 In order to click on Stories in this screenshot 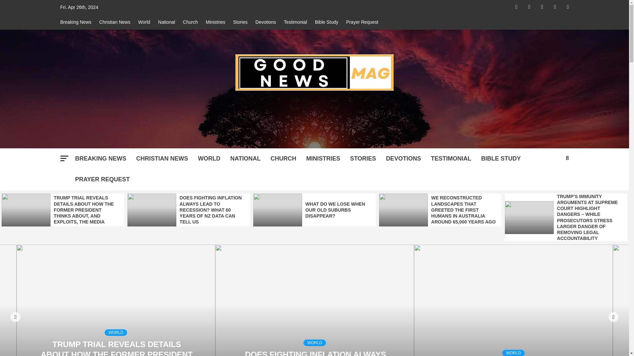, I will do `click(240, 22)`.